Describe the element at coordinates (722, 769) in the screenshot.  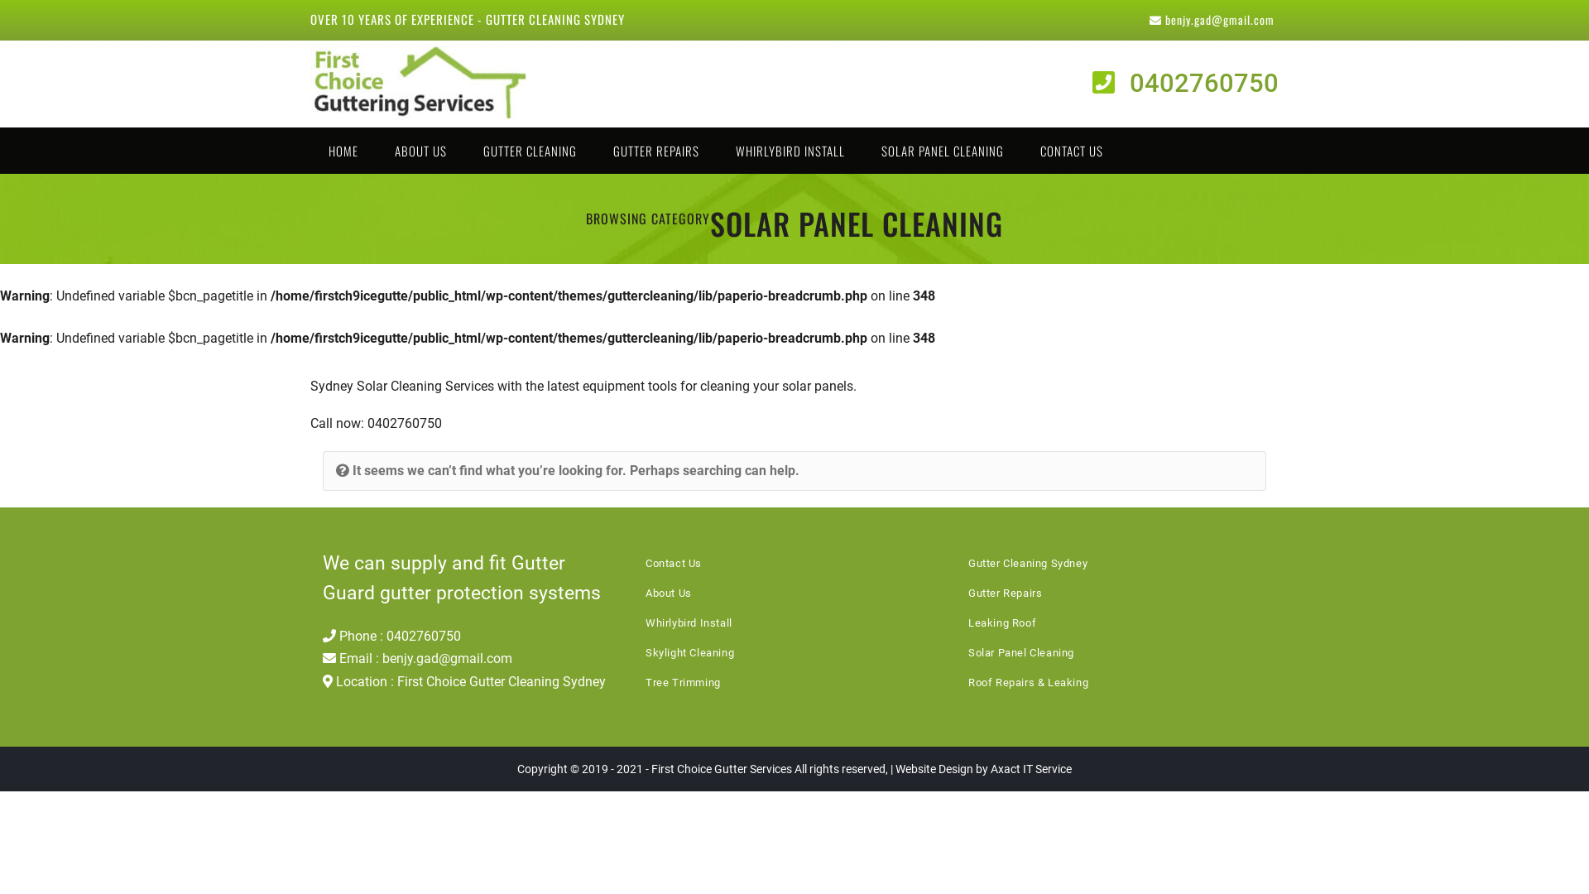
I see `First Choice Gutter Services` at that location.